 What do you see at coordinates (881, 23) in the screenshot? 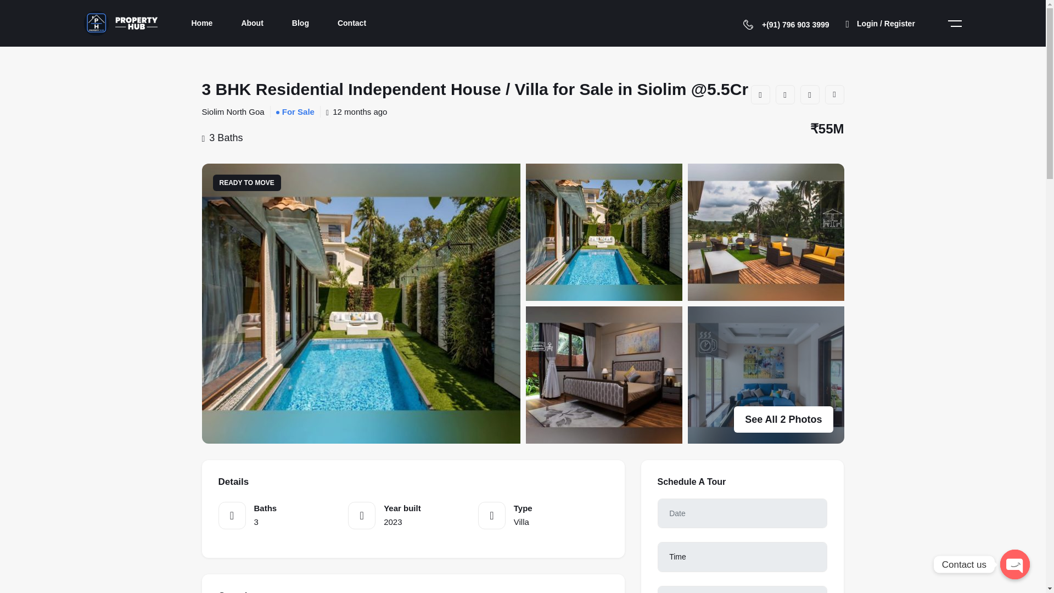
I see `Login` at bounding box center [881, 23].